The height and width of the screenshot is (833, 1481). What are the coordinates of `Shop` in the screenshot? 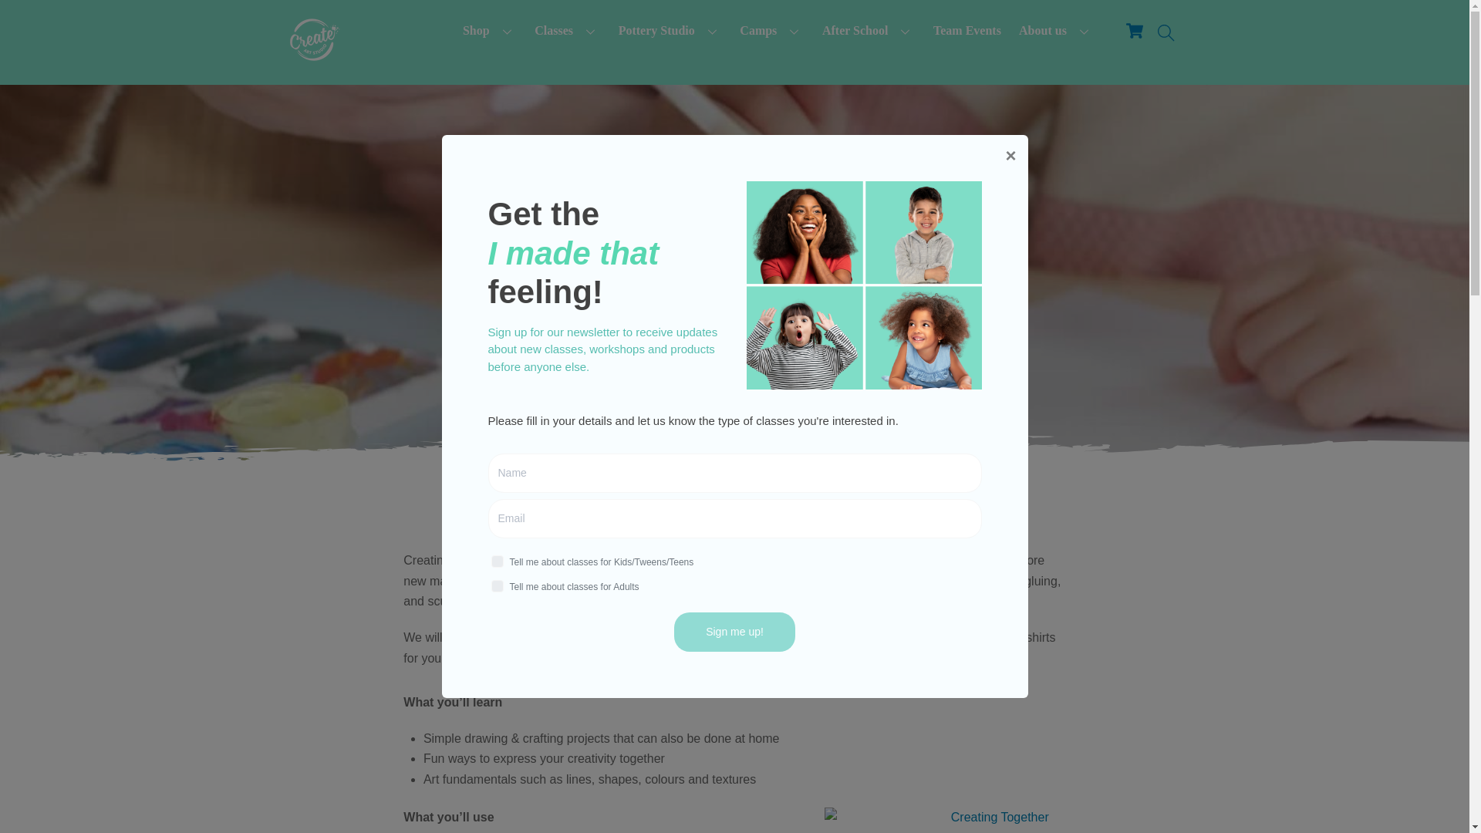 It's located at (489, 31).